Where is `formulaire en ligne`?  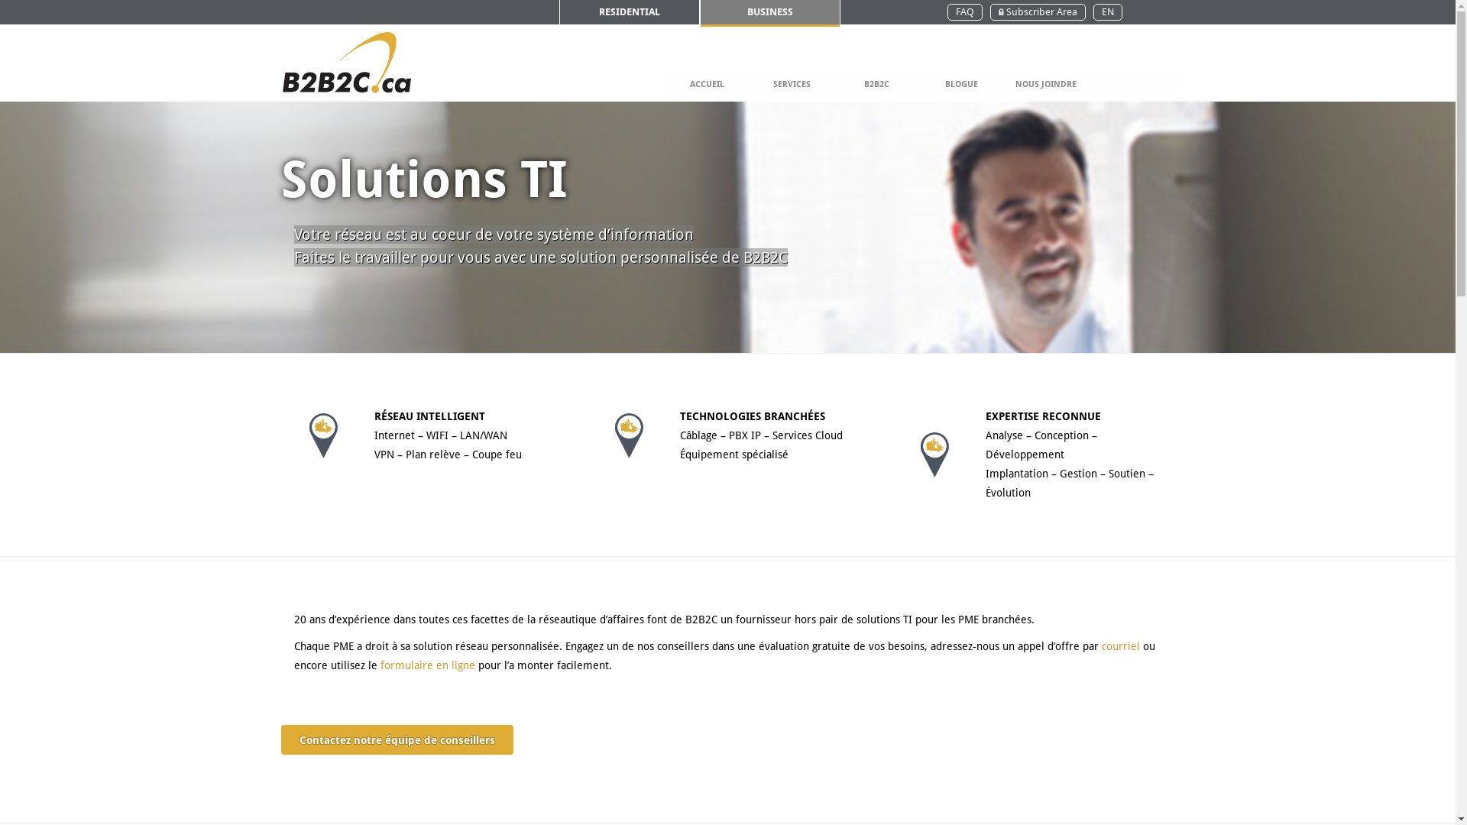
formulaire en ligne is located at coordinates (426, 666).